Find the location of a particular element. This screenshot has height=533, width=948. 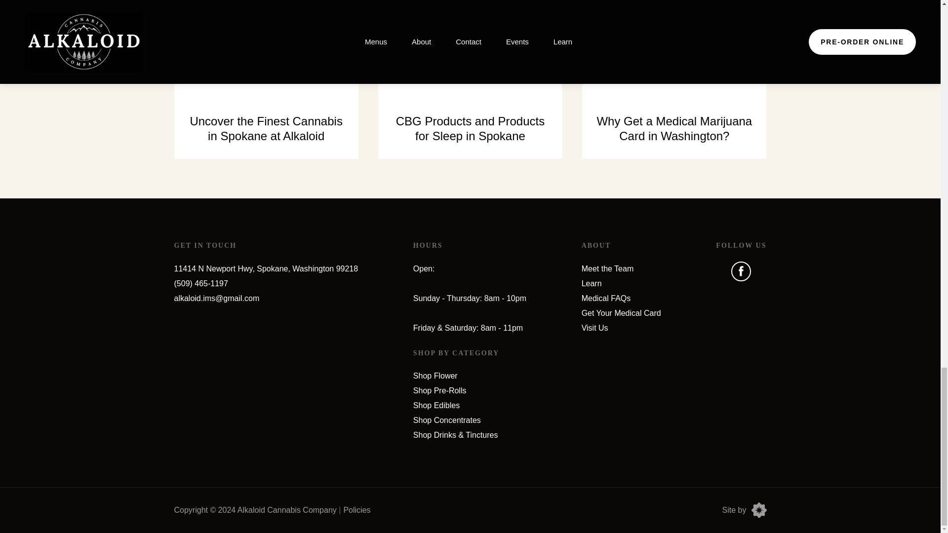

Learn is located at coordinates (592, 283).